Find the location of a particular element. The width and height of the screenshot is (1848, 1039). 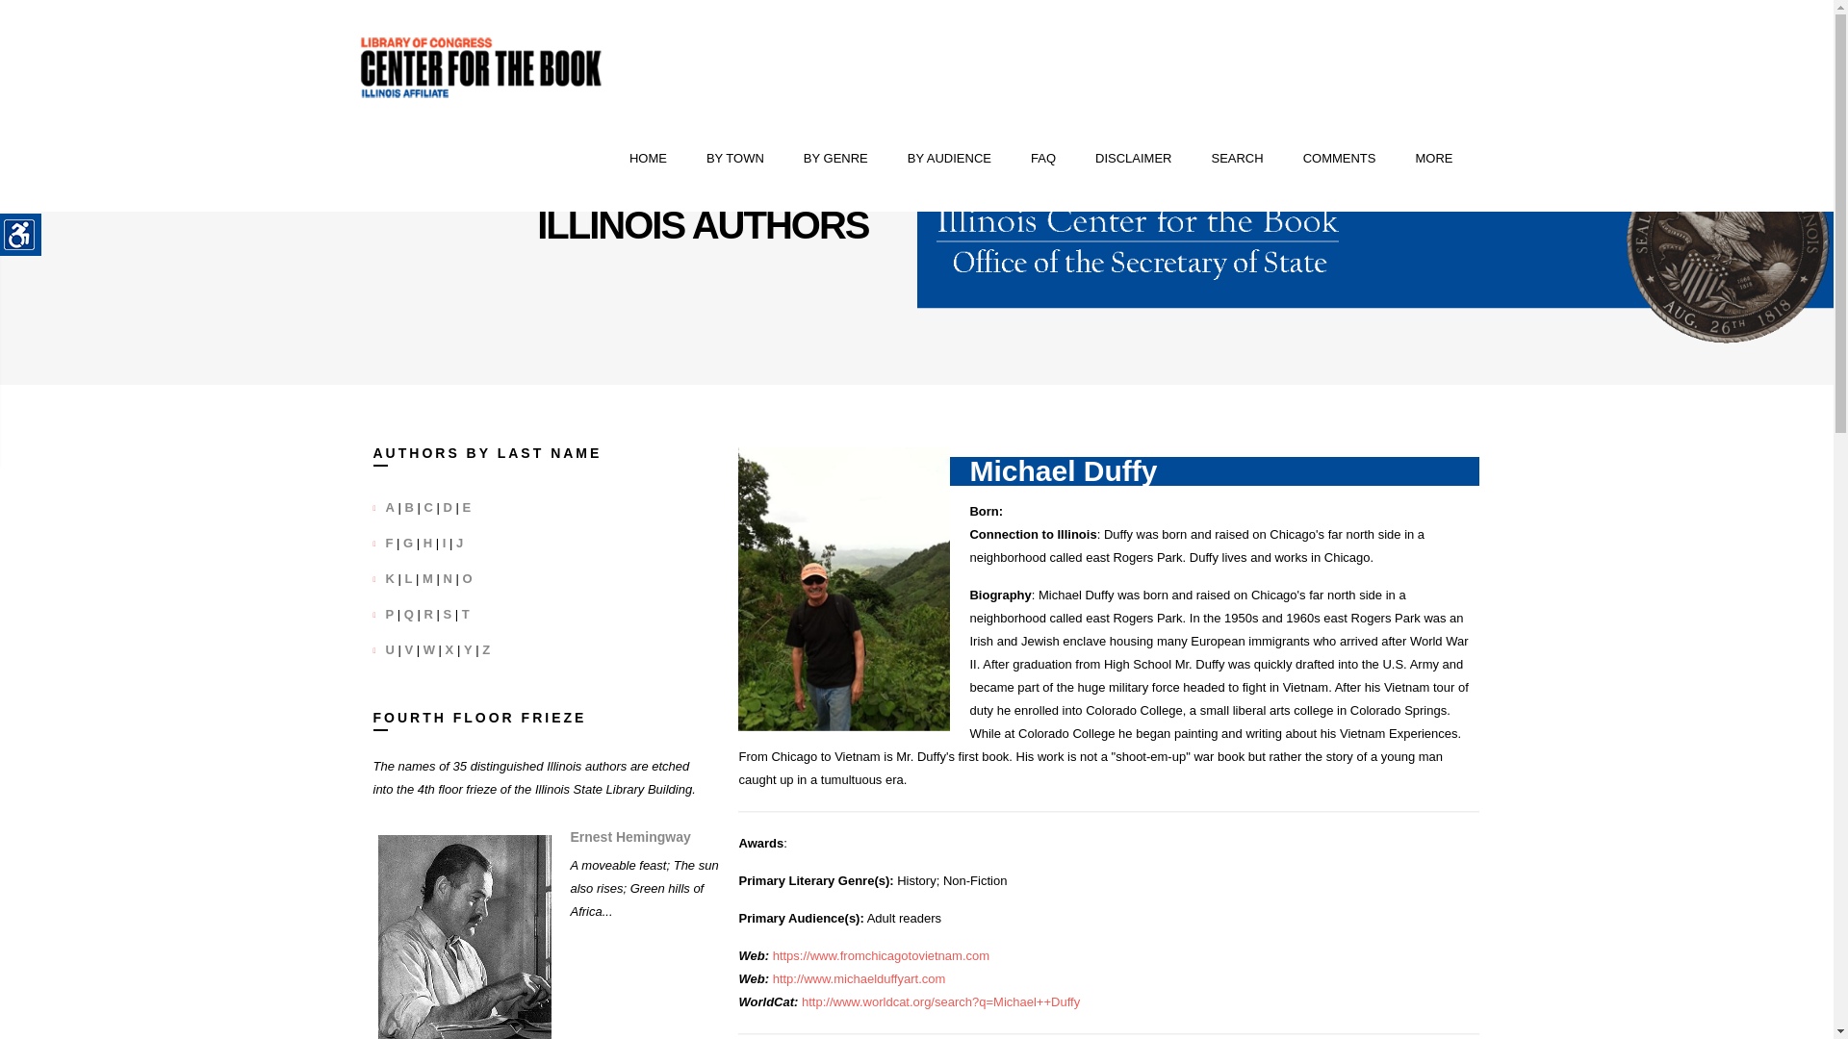

BY AUDIENCE is located at coordinates (949, 159).